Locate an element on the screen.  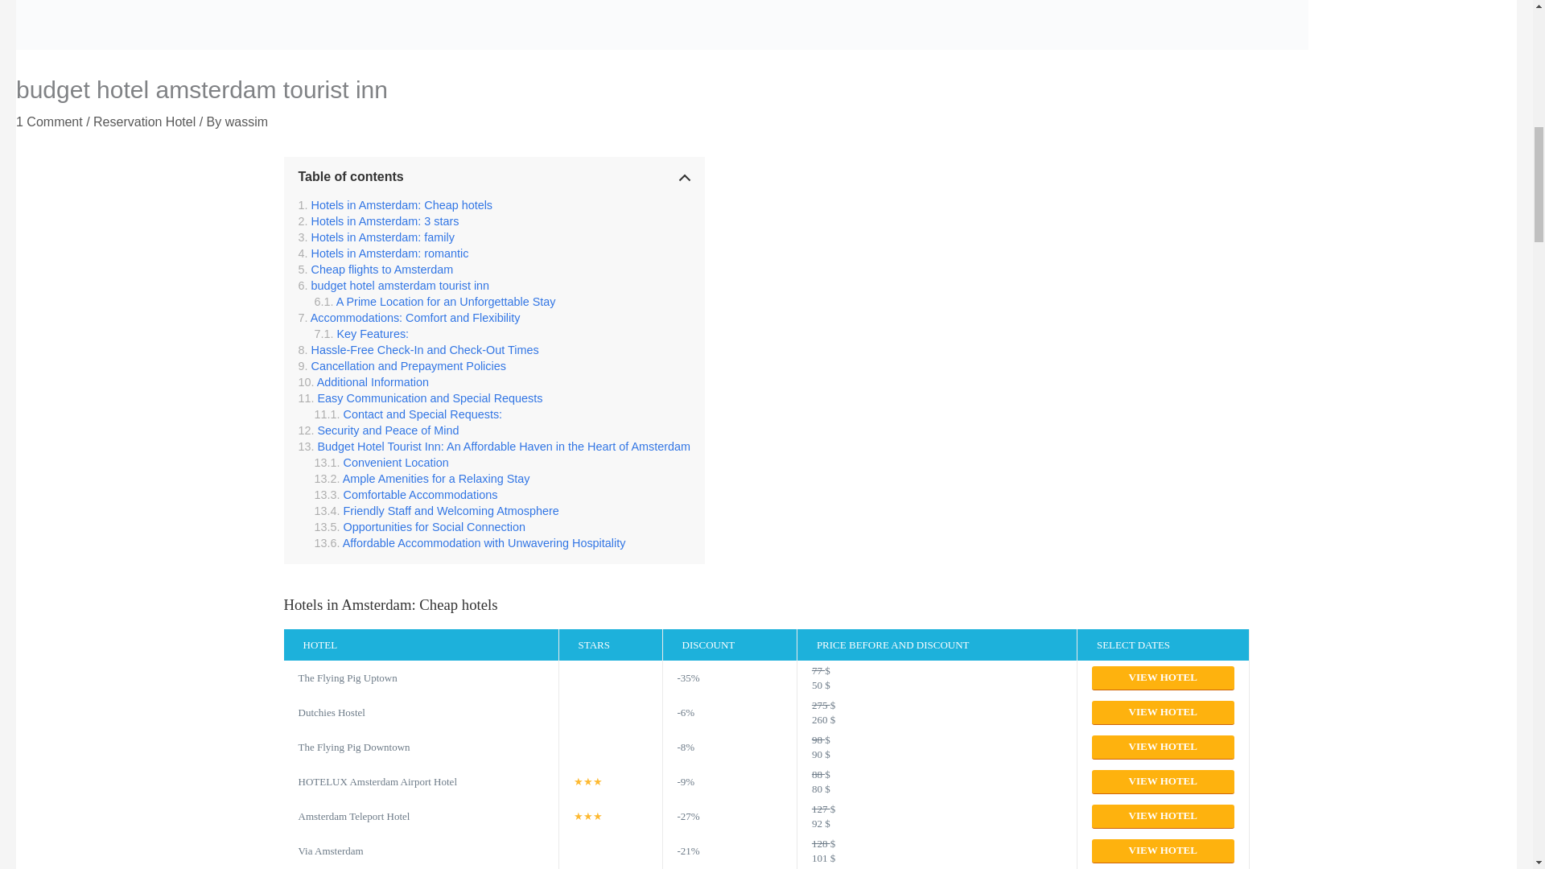
Ample Amenities for a Relaxing Stay is located at coordinates (422, 478).